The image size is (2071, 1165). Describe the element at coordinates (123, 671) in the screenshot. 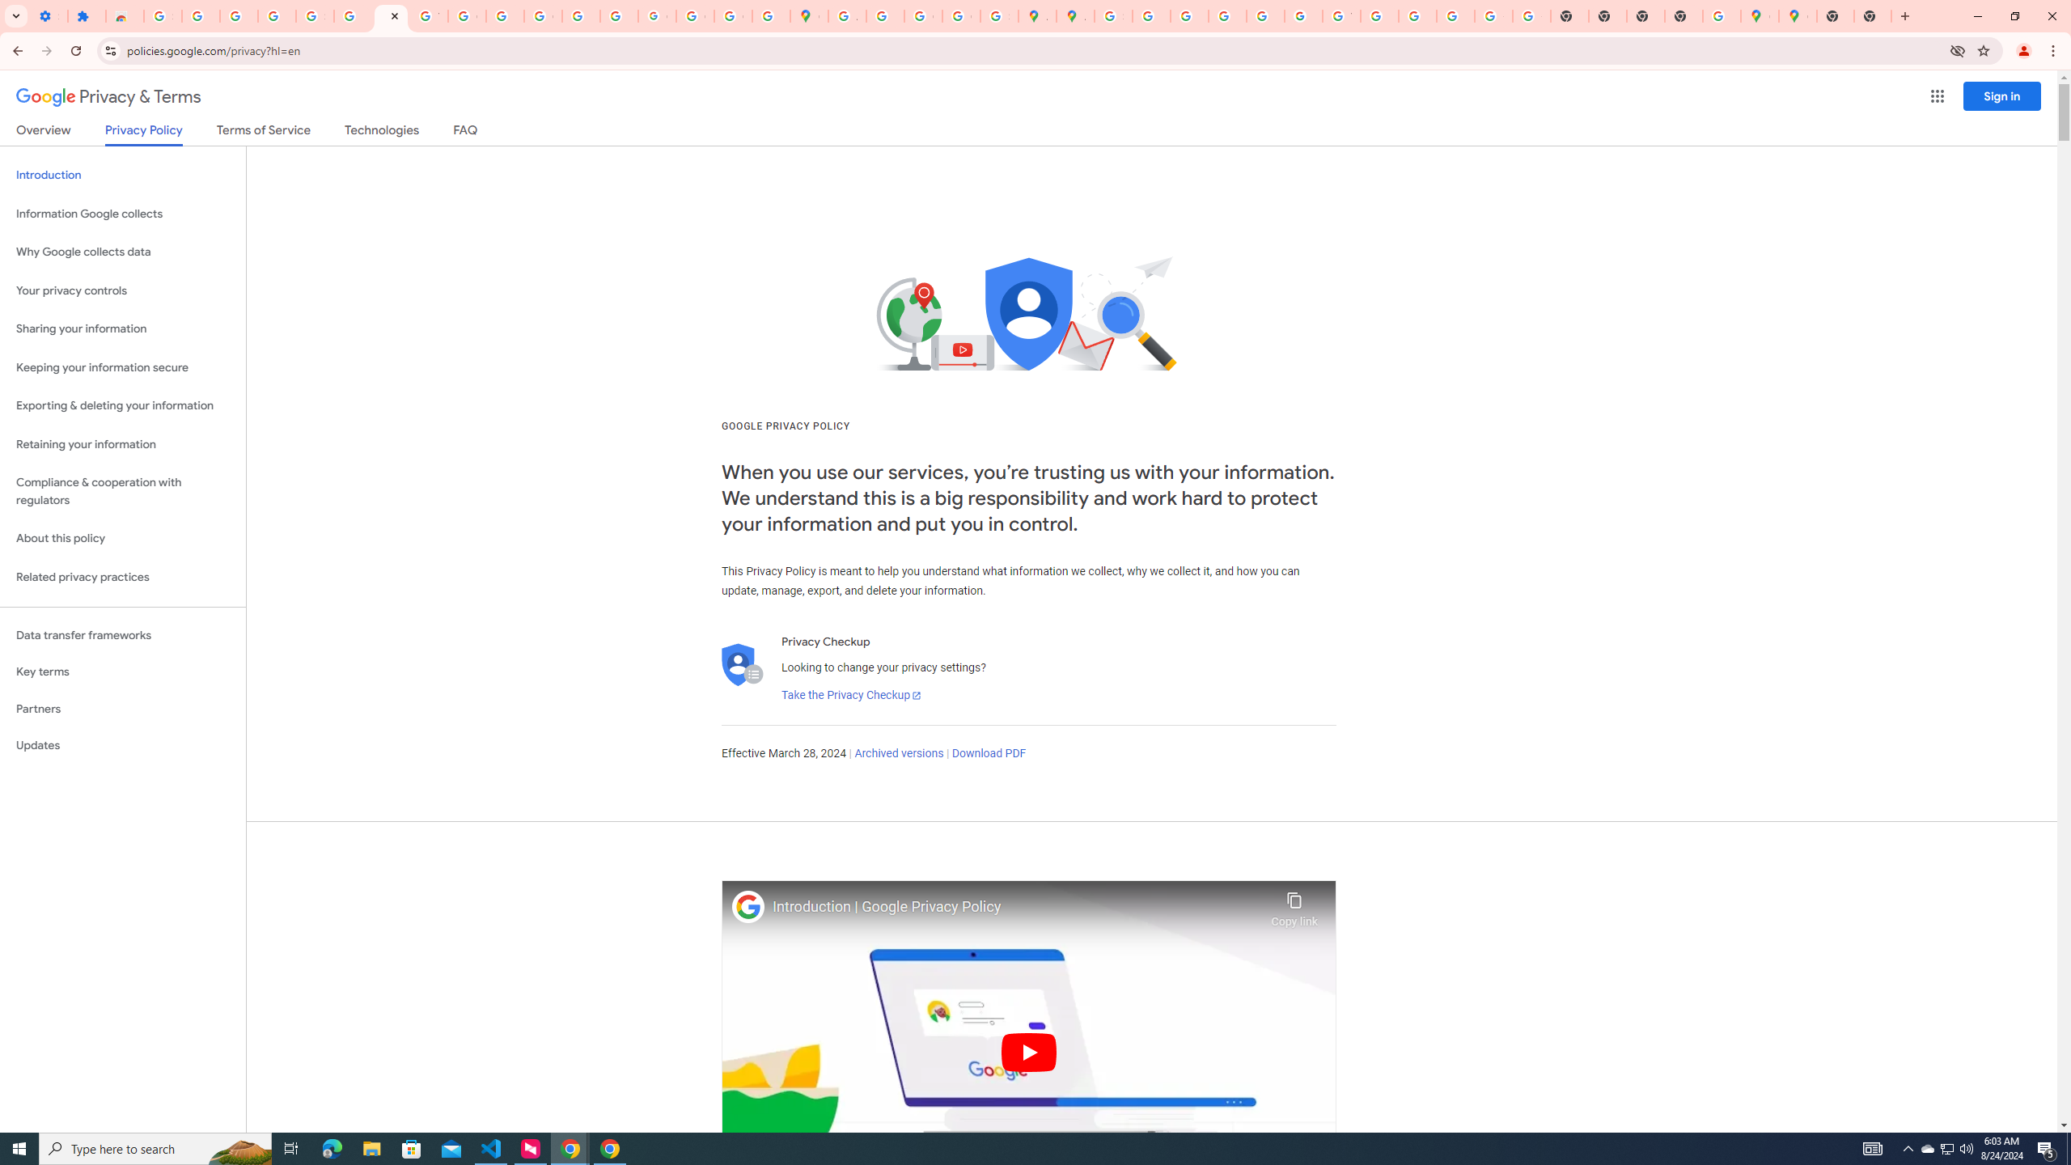

I see `Key terms` at that location.